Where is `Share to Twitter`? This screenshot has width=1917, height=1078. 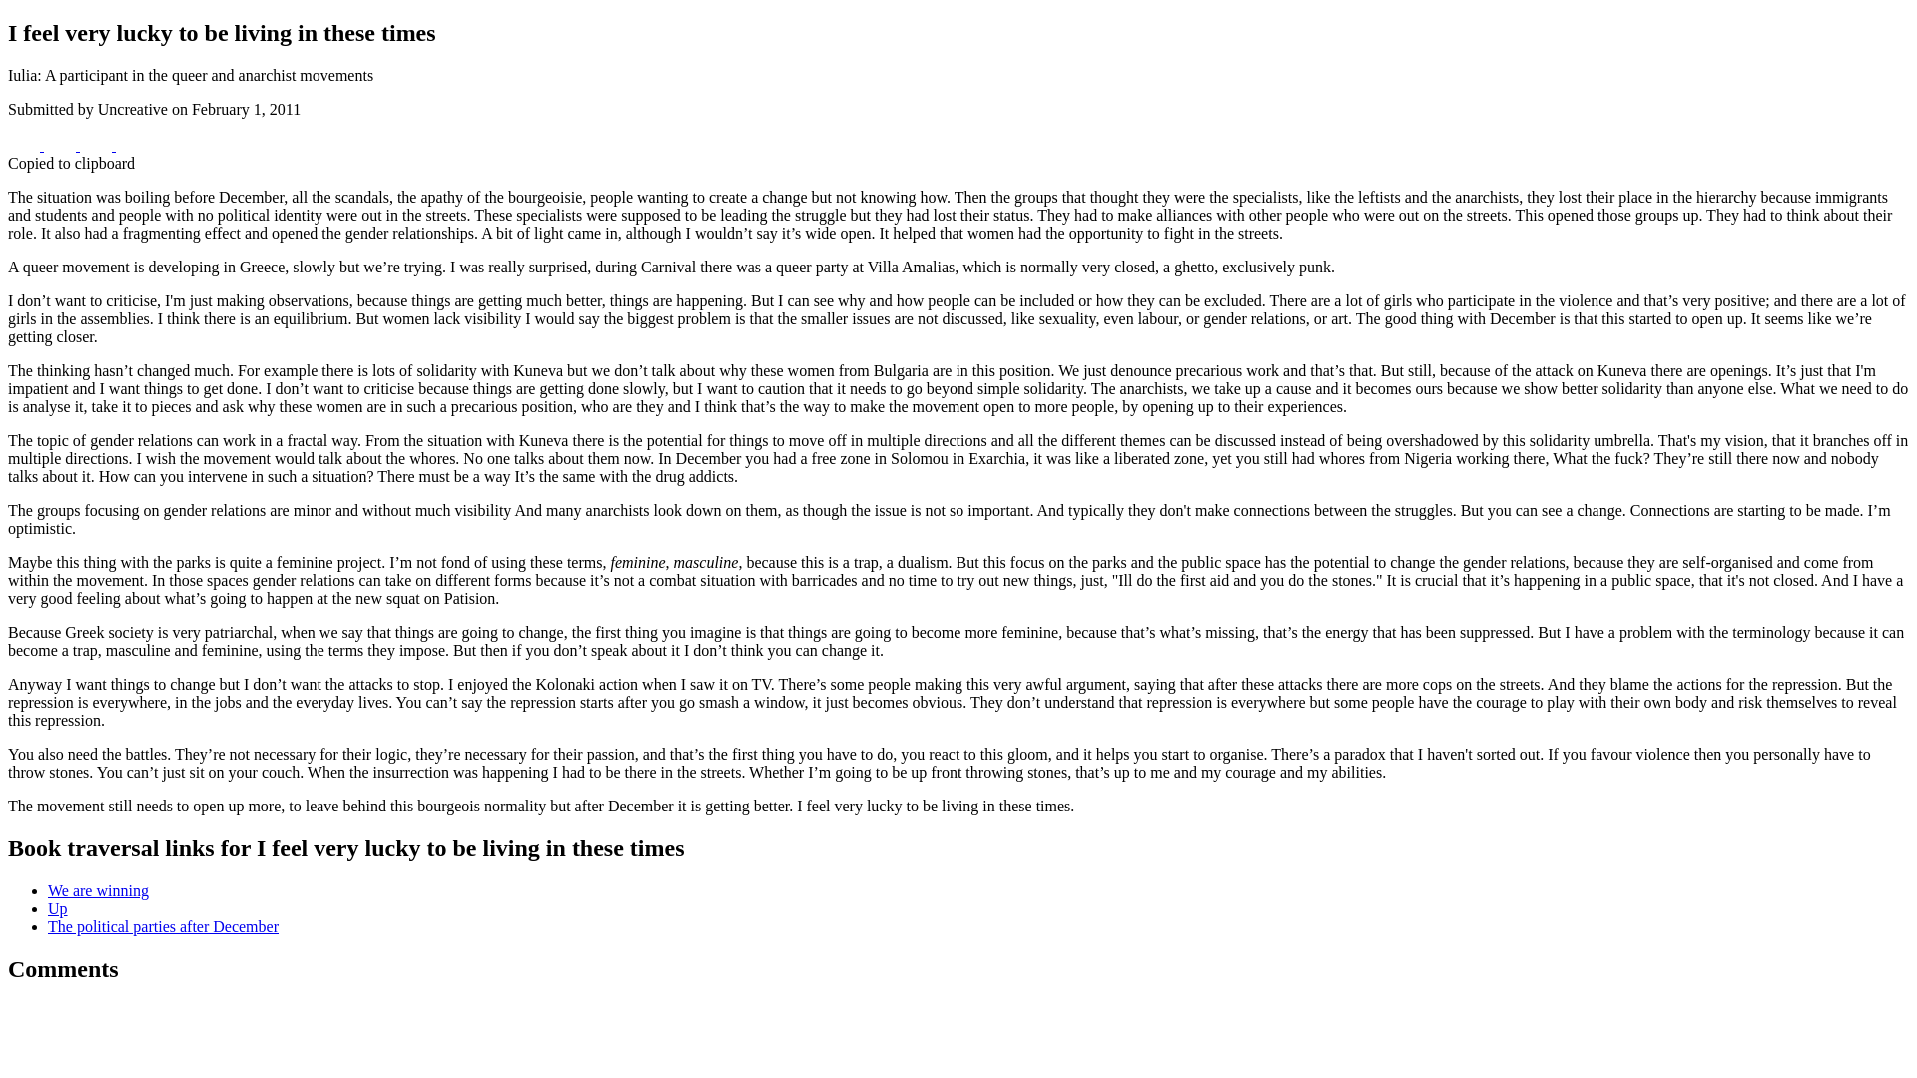 Share to Twitter is located at coordinates (62, 146).